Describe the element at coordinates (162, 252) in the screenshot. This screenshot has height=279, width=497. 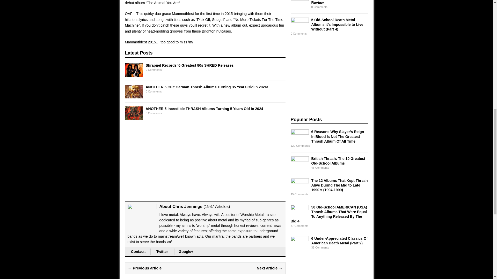
I see `Twitter` at that location.